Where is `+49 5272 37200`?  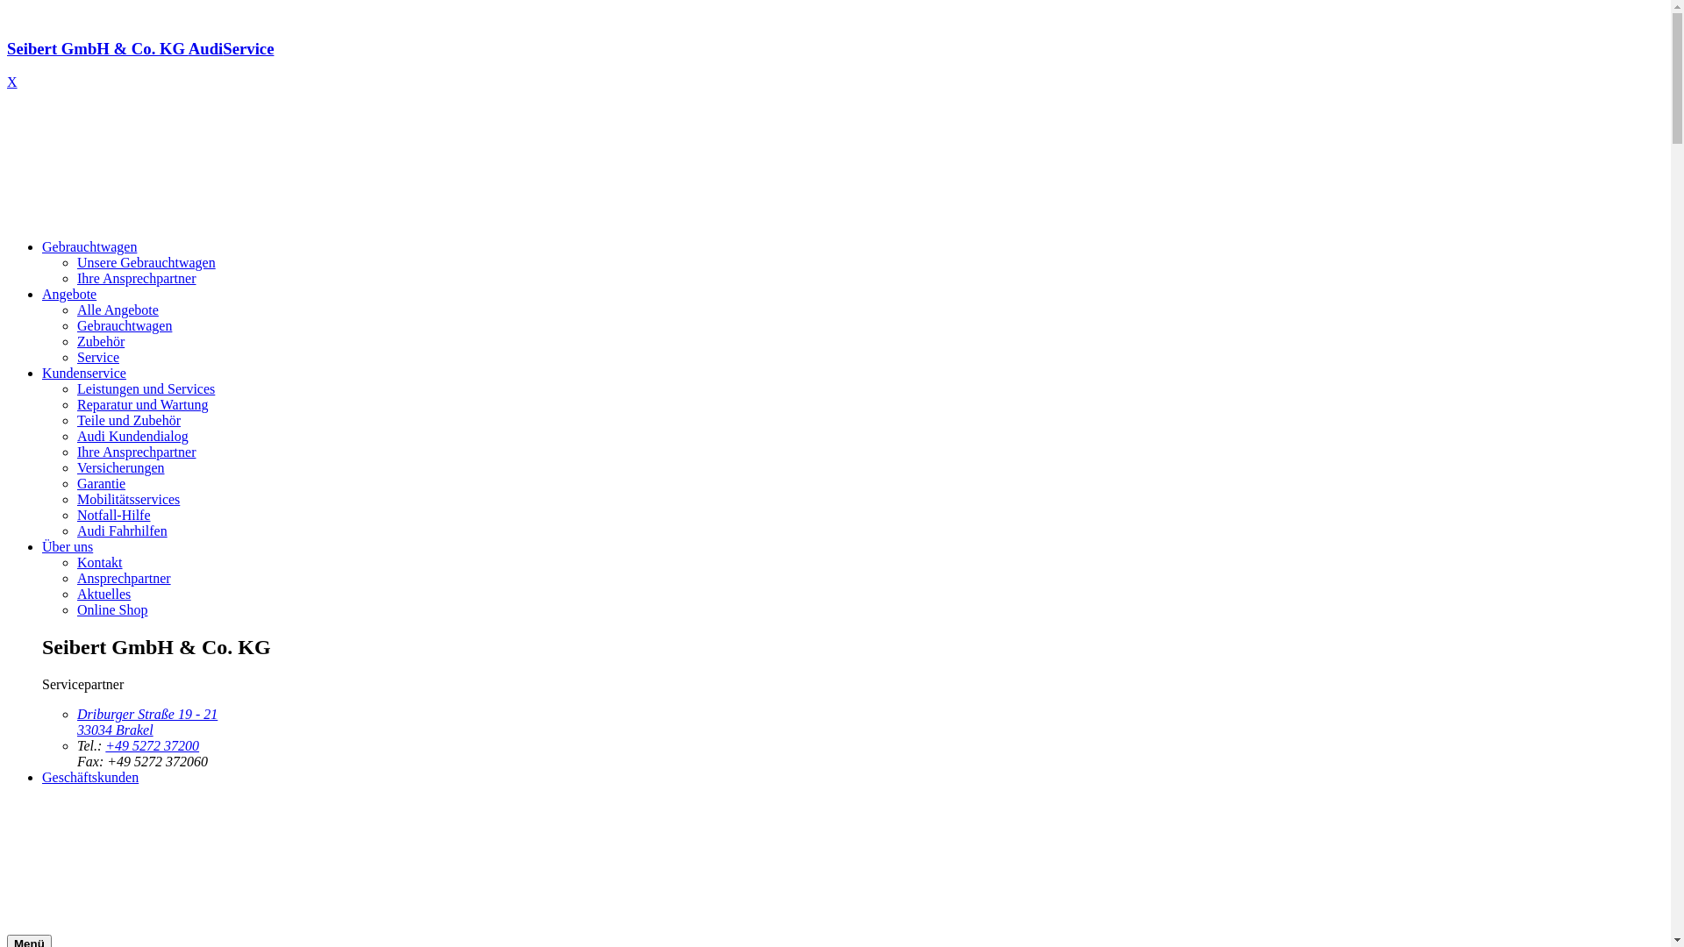
+49 5272 37200 is located at coordinates (153, 745).